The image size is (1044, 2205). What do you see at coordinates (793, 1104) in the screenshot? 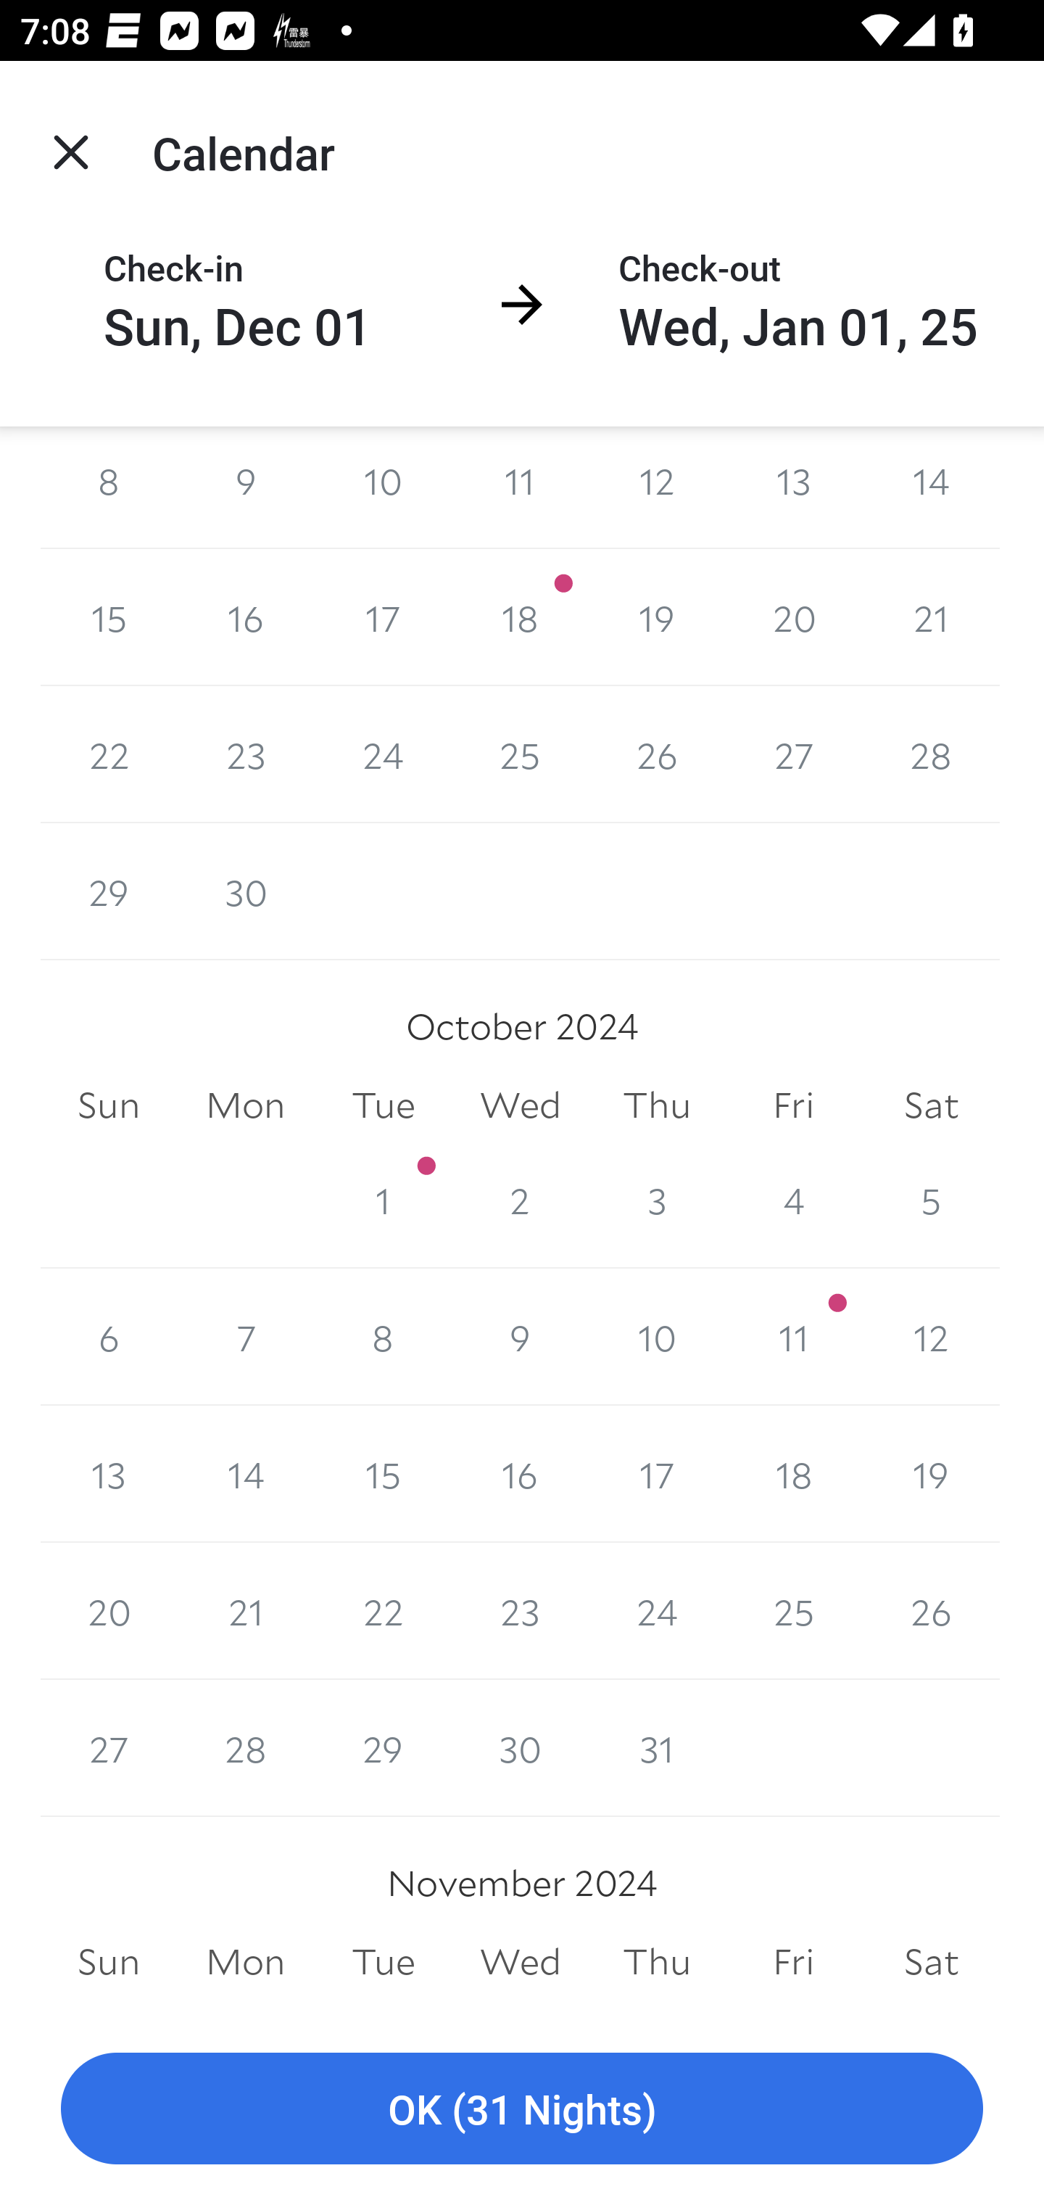
I see `Fri` at bounding box center [793, 1104].